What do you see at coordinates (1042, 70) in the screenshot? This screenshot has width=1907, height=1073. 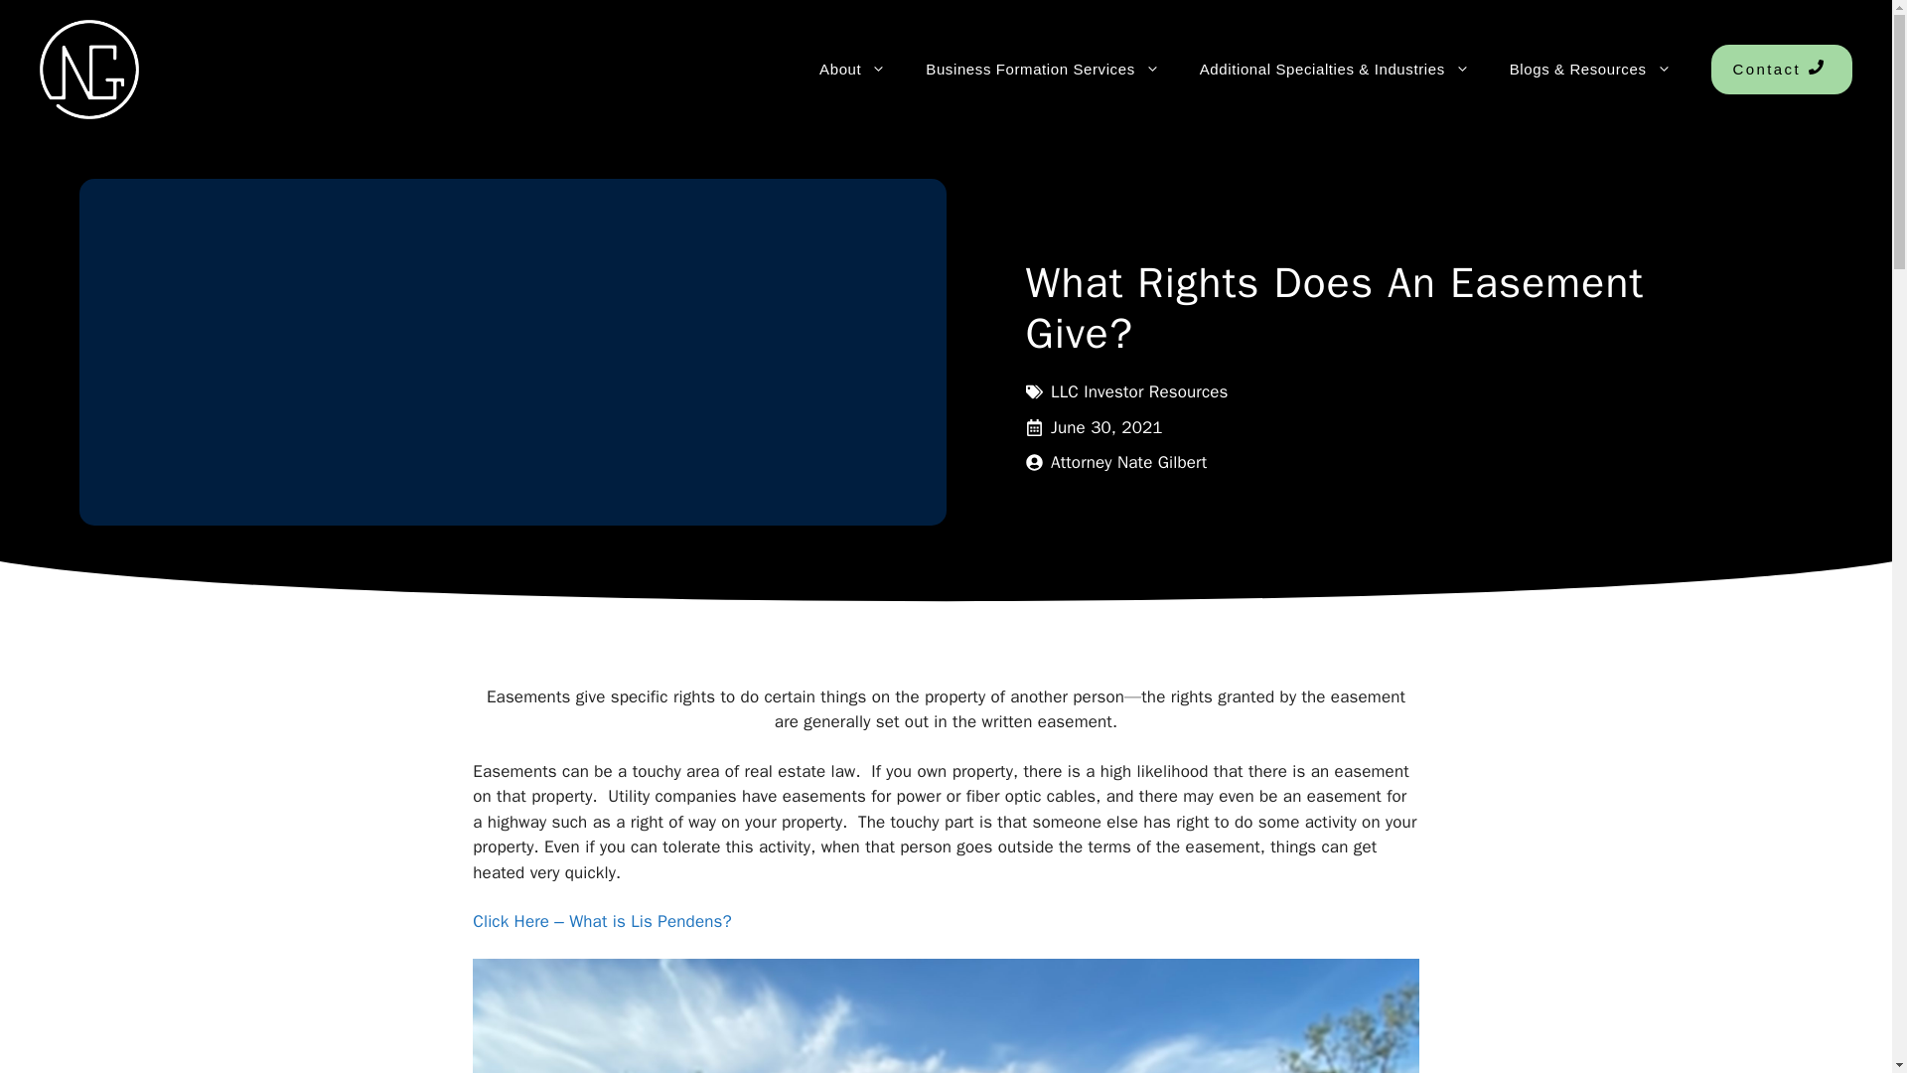 I see `Business Formation Services` at bounding box center [1042, 70].